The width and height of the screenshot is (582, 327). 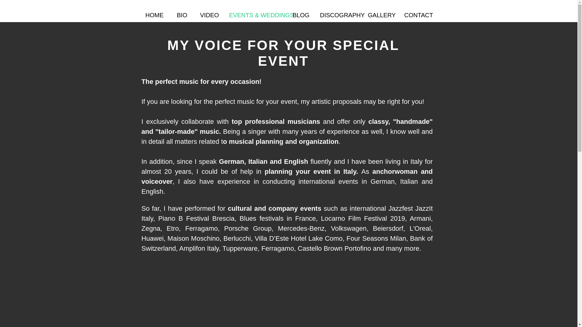 What do you see at coordinates (182, 15) in the screenshot?
I see `BIO` at bounding box center [182, 15].